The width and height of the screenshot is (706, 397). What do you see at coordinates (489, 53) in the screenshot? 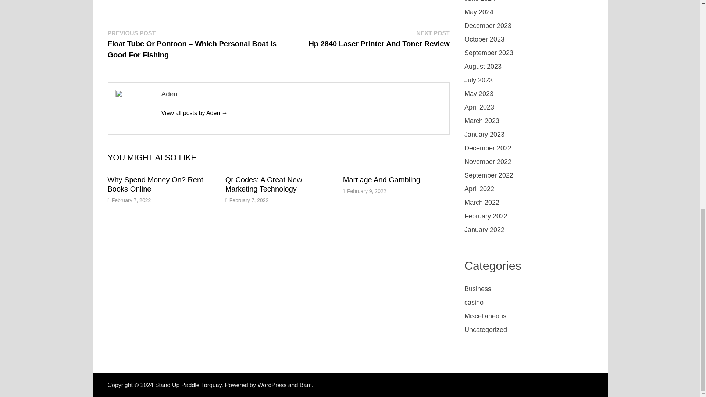
I see `September 2023` at bounding box center [489, 53].